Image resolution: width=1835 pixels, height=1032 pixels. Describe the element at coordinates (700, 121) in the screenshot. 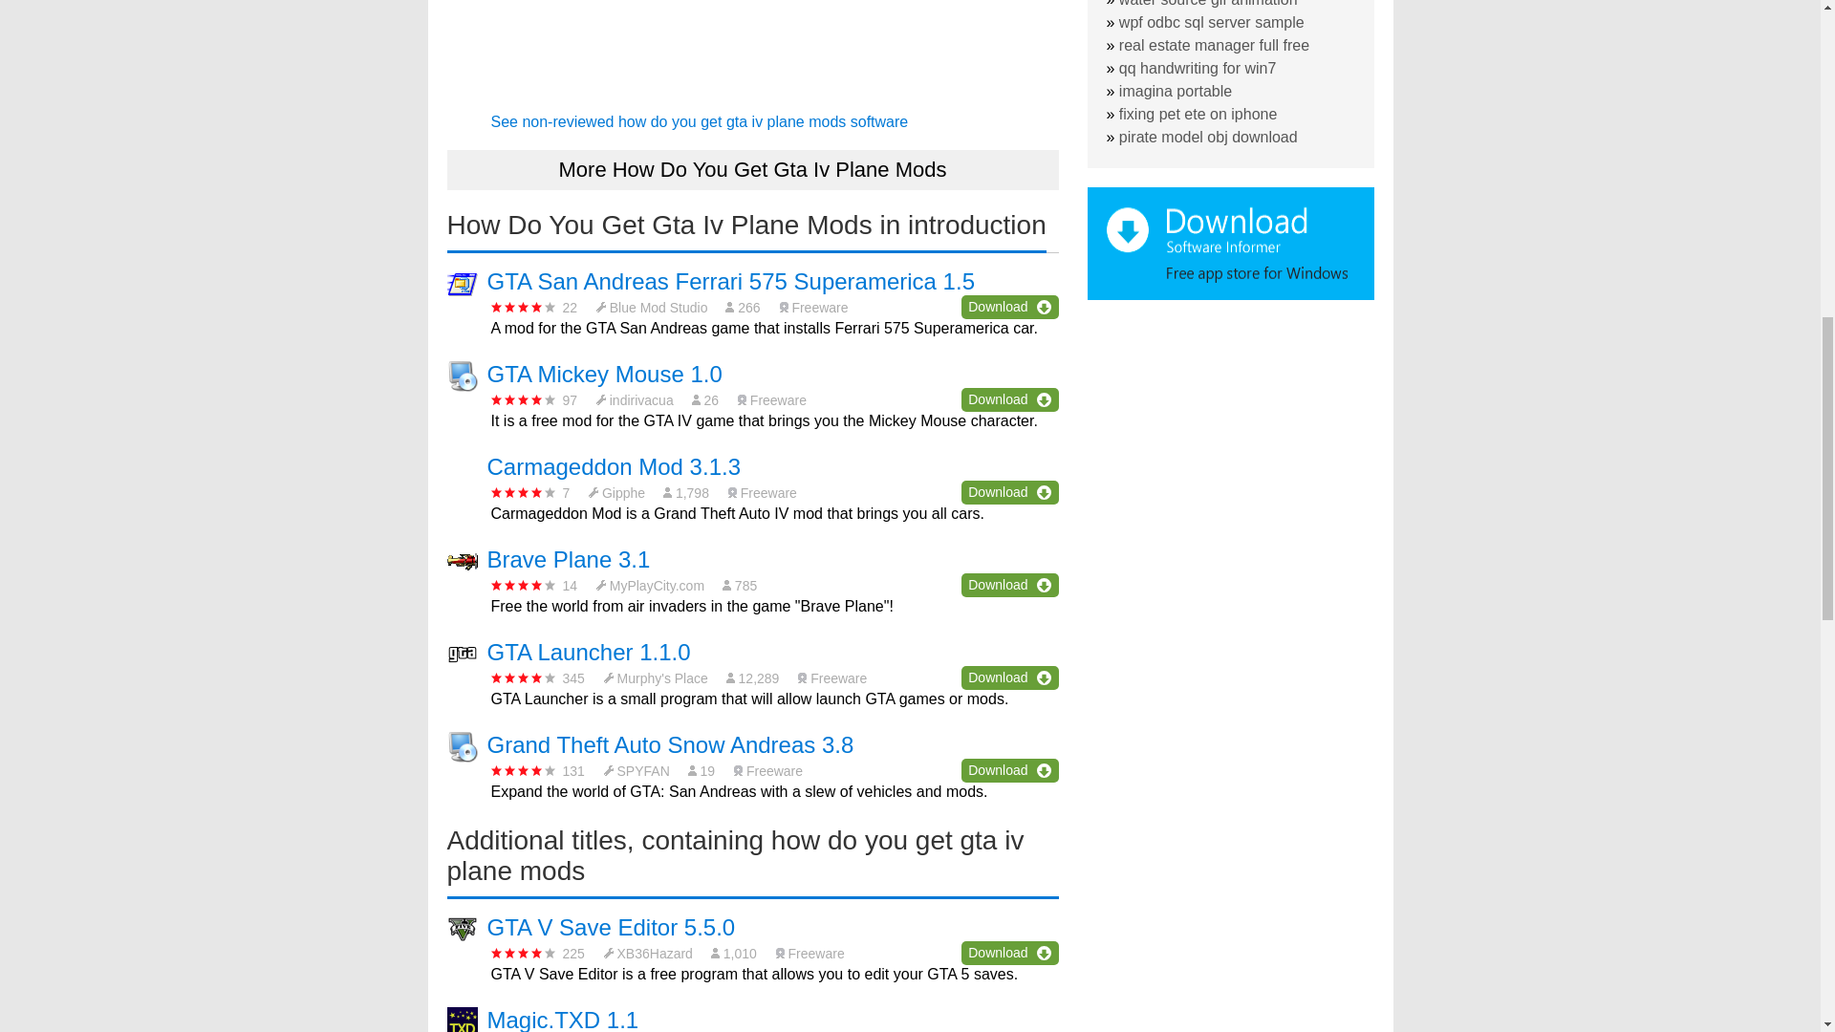

I see `See non-reviewed how do you get gta iv plane mods software` at that location.